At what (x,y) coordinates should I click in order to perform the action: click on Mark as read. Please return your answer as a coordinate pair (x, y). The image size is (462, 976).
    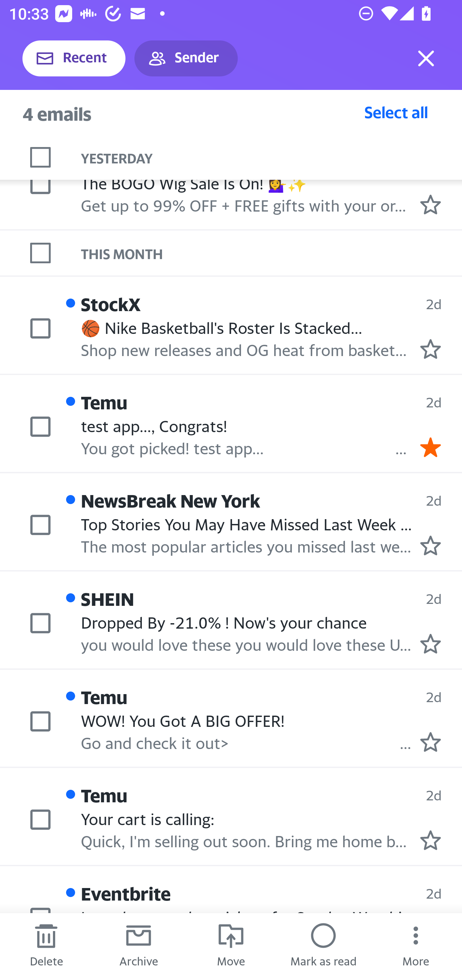
    Looking at the image, I should click on (323, 945).